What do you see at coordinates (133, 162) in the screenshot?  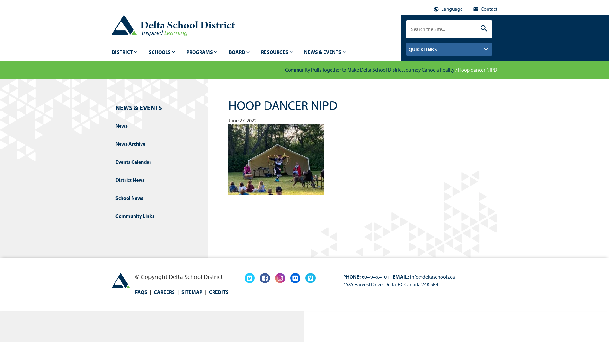 I see `Events Calendar` at bounding box center [133, 162].